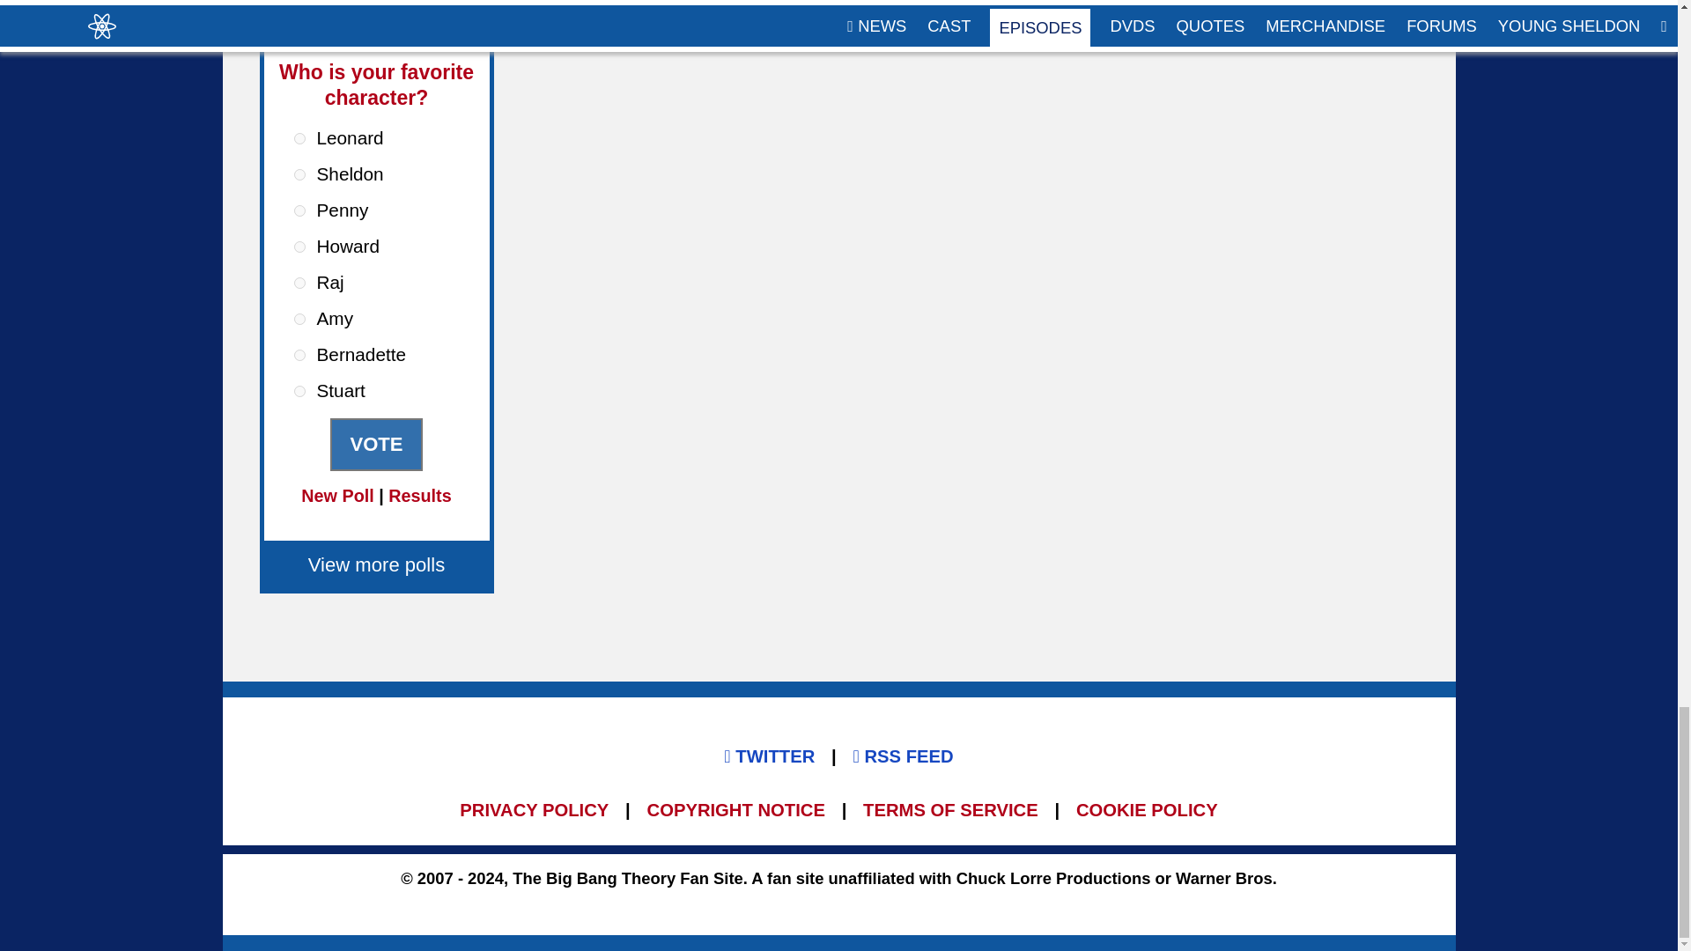  Describe the element at coordinates (299, 391) in the screenshot. I see `8` at that location.